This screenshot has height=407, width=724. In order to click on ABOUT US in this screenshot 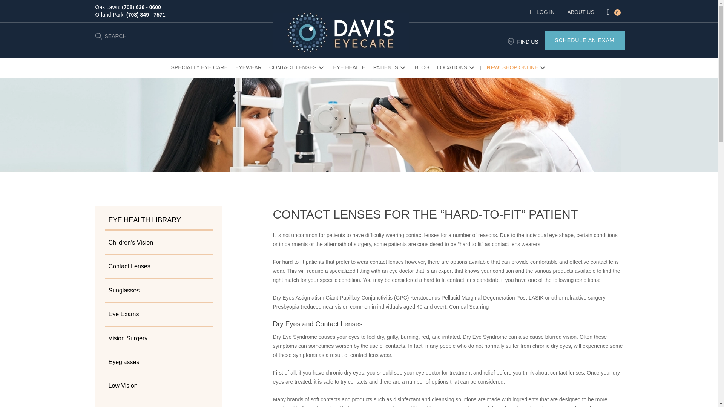, I will do `click(580, 12)`.